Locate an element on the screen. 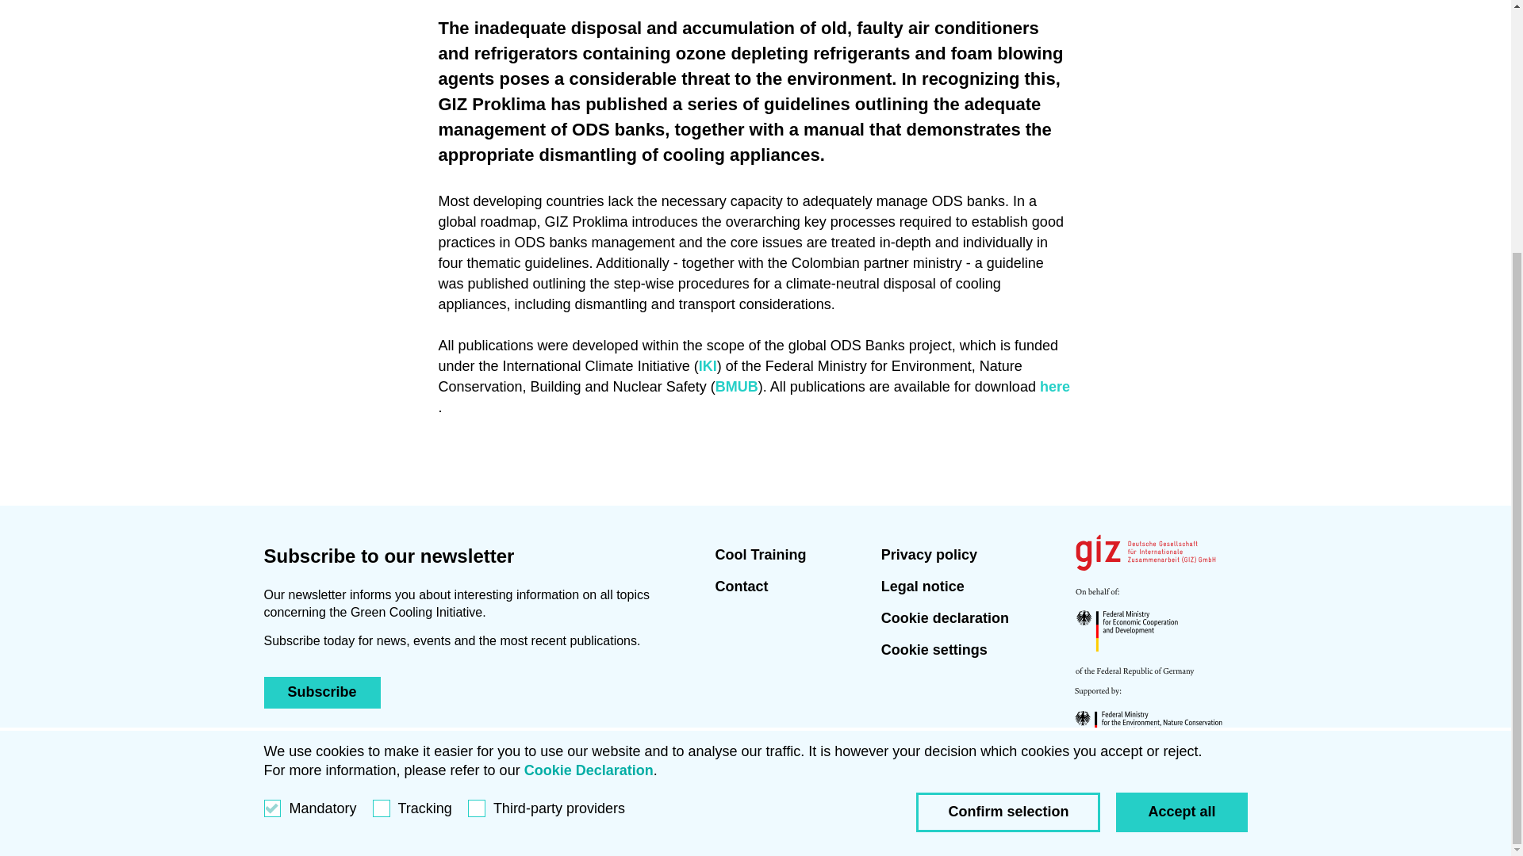  Opens external link in new window is located at coordinates (1055, 387).